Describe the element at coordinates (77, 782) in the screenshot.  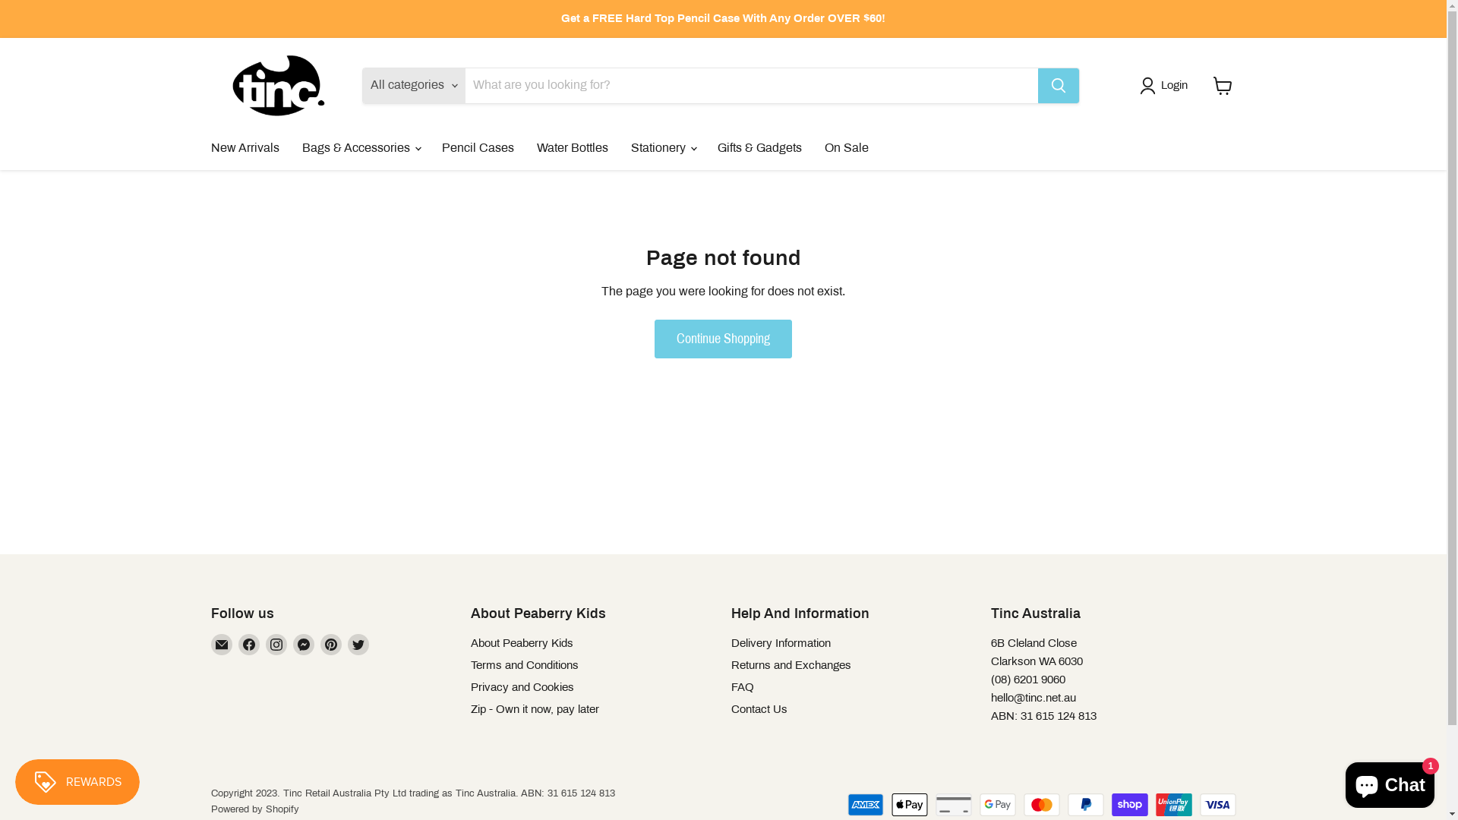
I see `Smile.io Rewards Program Launcher` at that location.